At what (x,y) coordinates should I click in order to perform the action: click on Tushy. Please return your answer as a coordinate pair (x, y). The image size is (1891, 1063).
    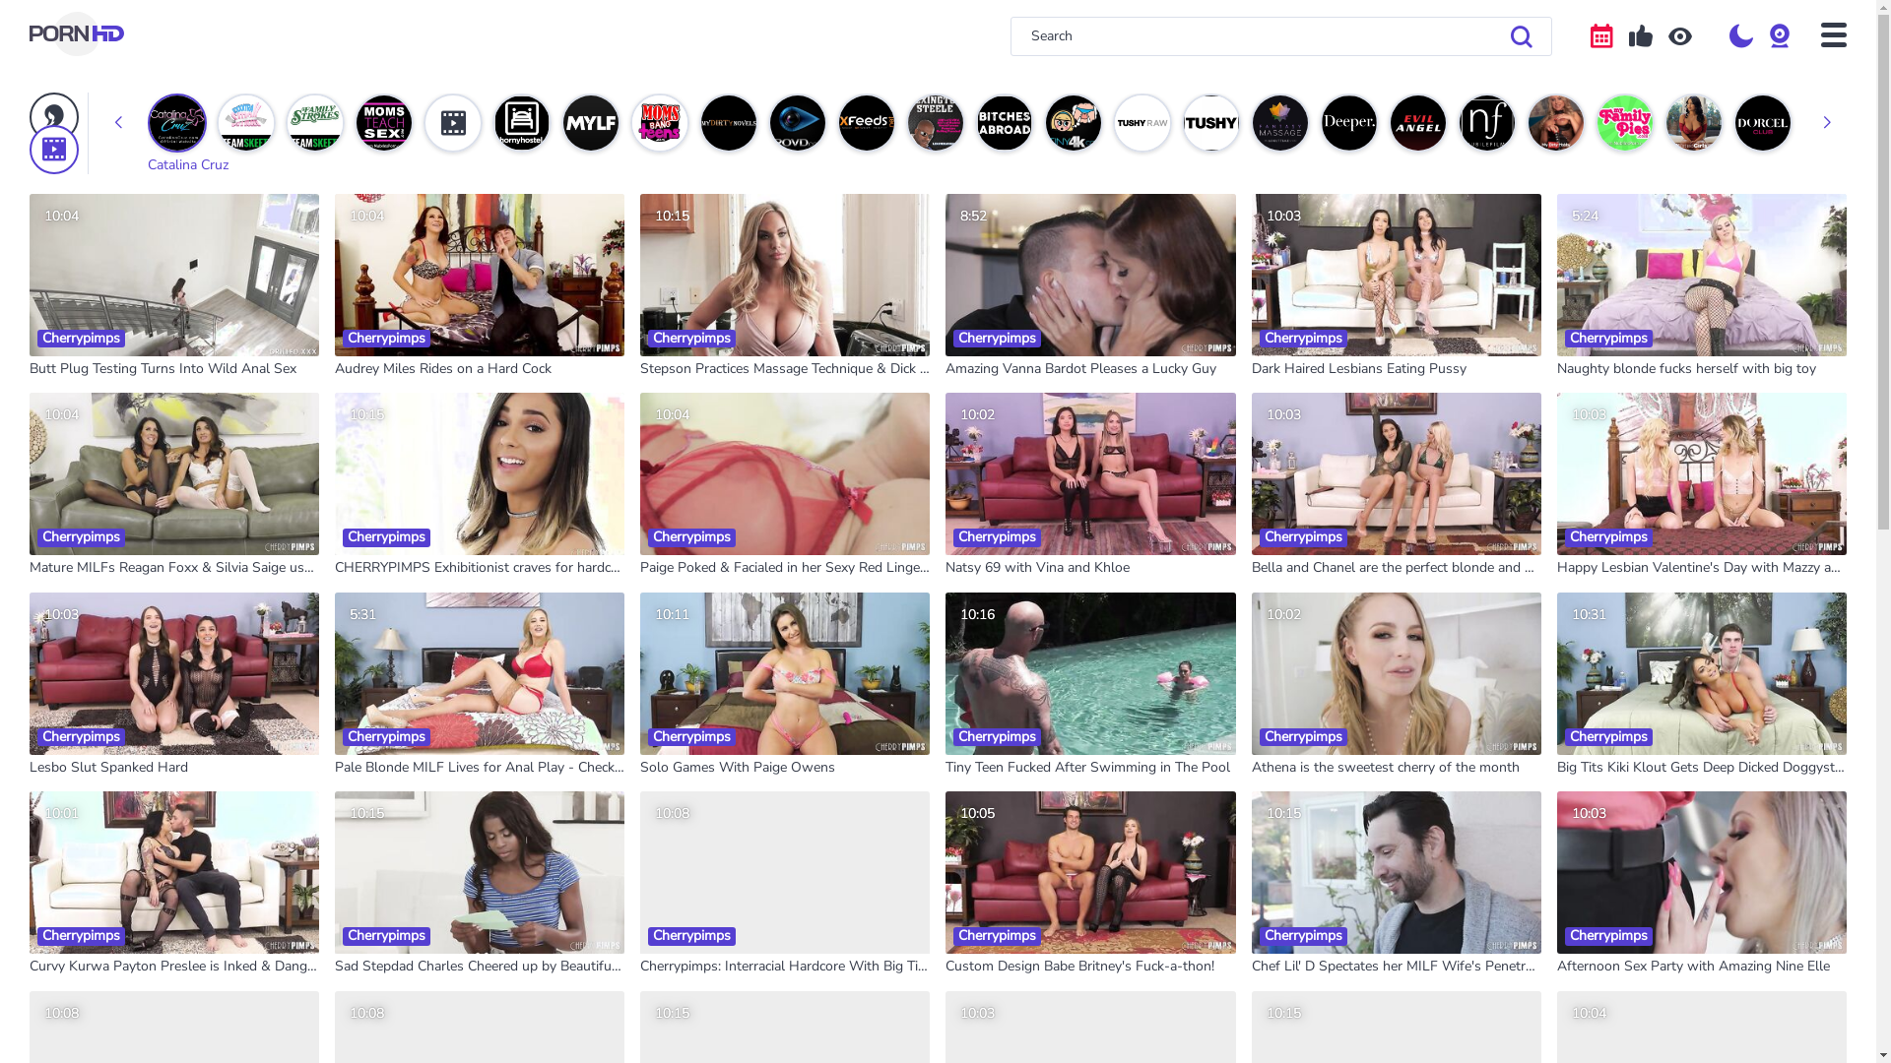
    Looking at the image, I should click on (1211, 123).